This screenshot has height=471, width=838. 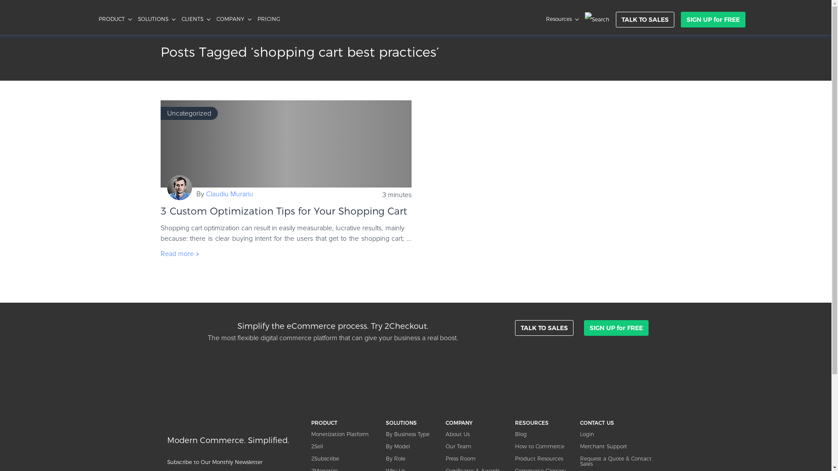 What do you see at coordinates (476, 459) in the screenshot?
I see `Press Room` at bounding box center [476, 459].